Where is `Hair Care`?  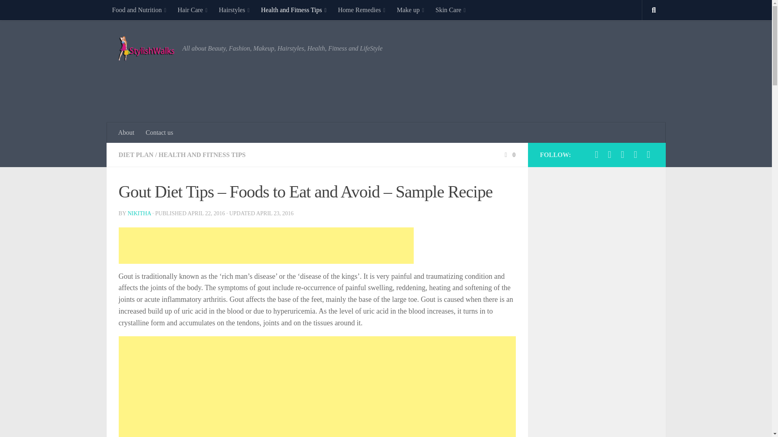 Hair Care is located at coordinates (192, 10).